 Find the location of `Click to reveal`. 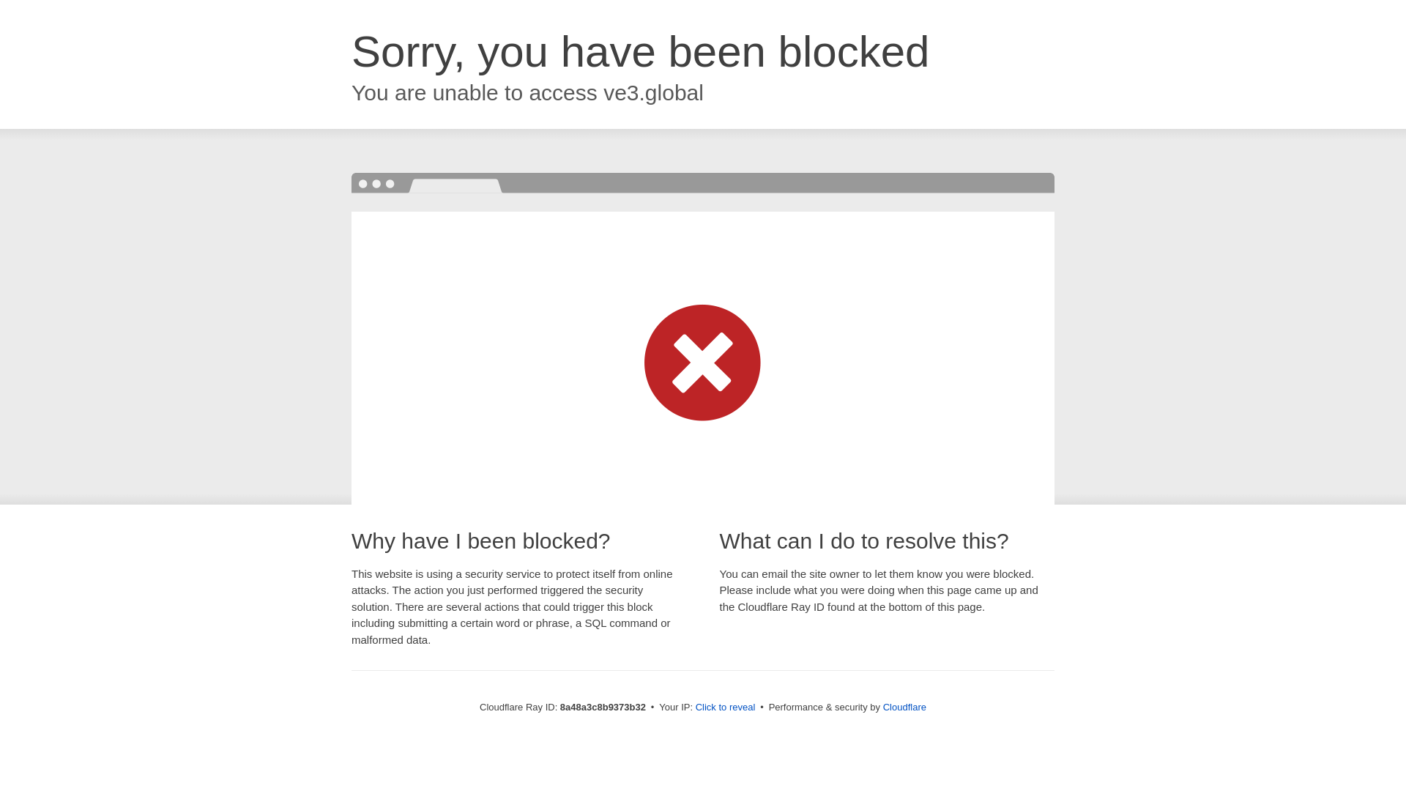

Click to reveal is located at coordinates (726, 708).